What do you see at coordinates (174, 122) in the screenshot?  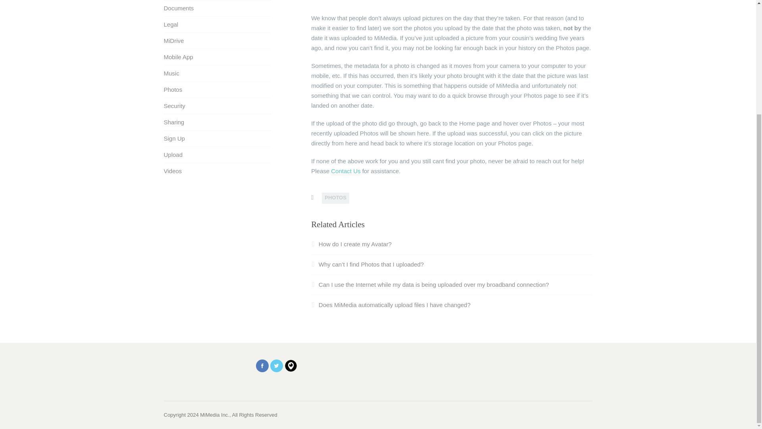 I see `Sharing` at bounding box center [174, 122].